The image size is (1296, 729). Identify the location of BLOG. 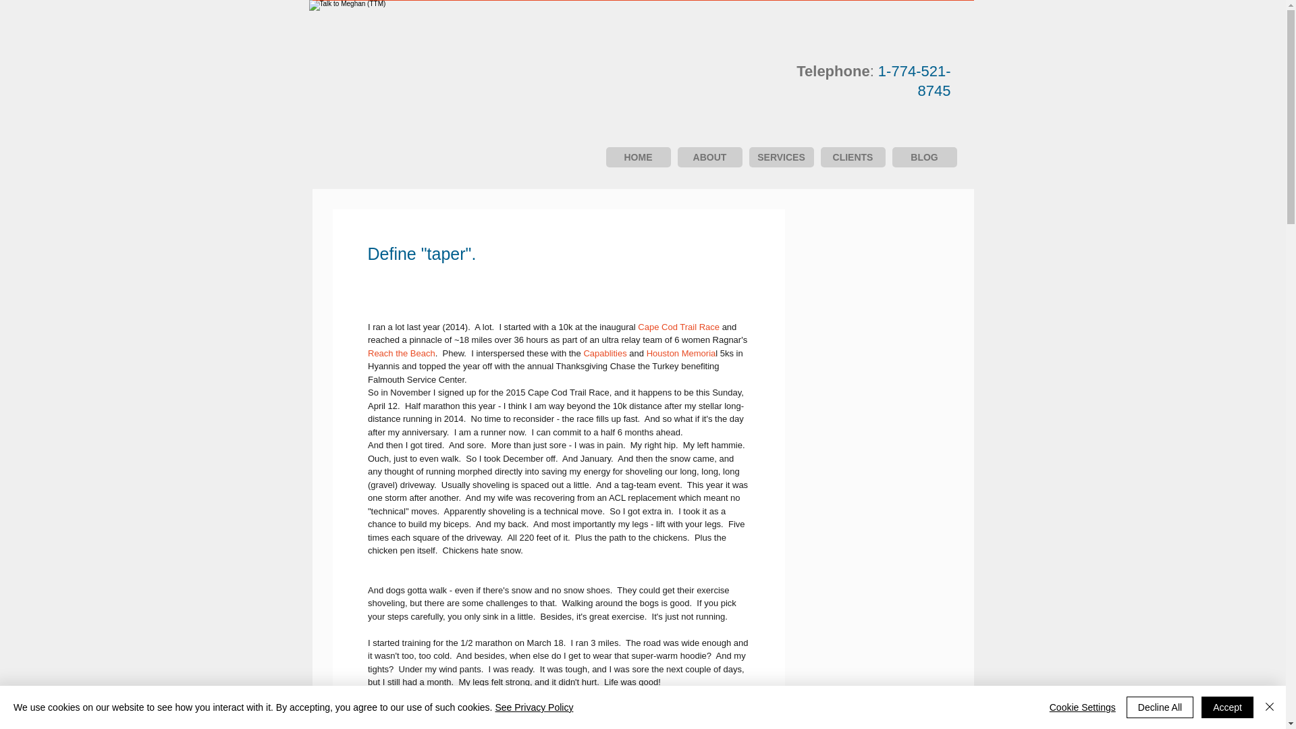
(925, 157).